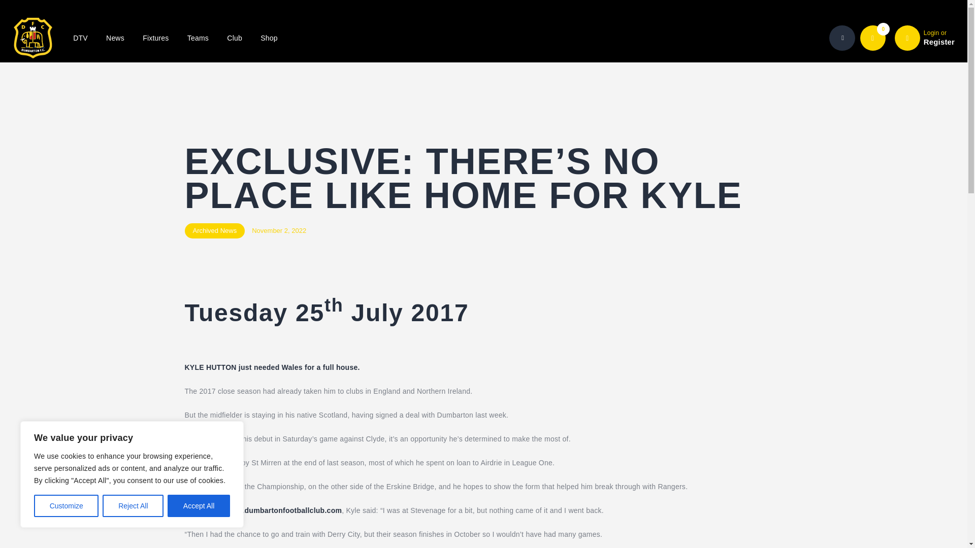 Image resolution: width=975 pixels, height=548 pixels. I want to click on Shop, so click(269, 38).